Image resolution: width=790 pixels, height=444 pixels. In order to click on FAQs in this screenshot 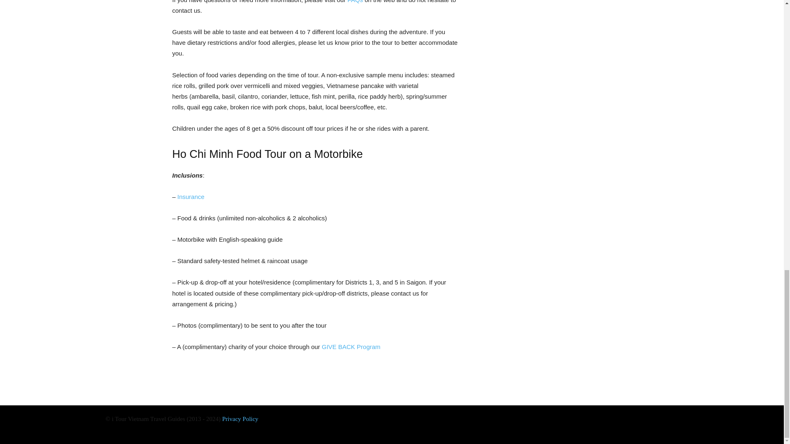, I will do `click(355, 2)`.